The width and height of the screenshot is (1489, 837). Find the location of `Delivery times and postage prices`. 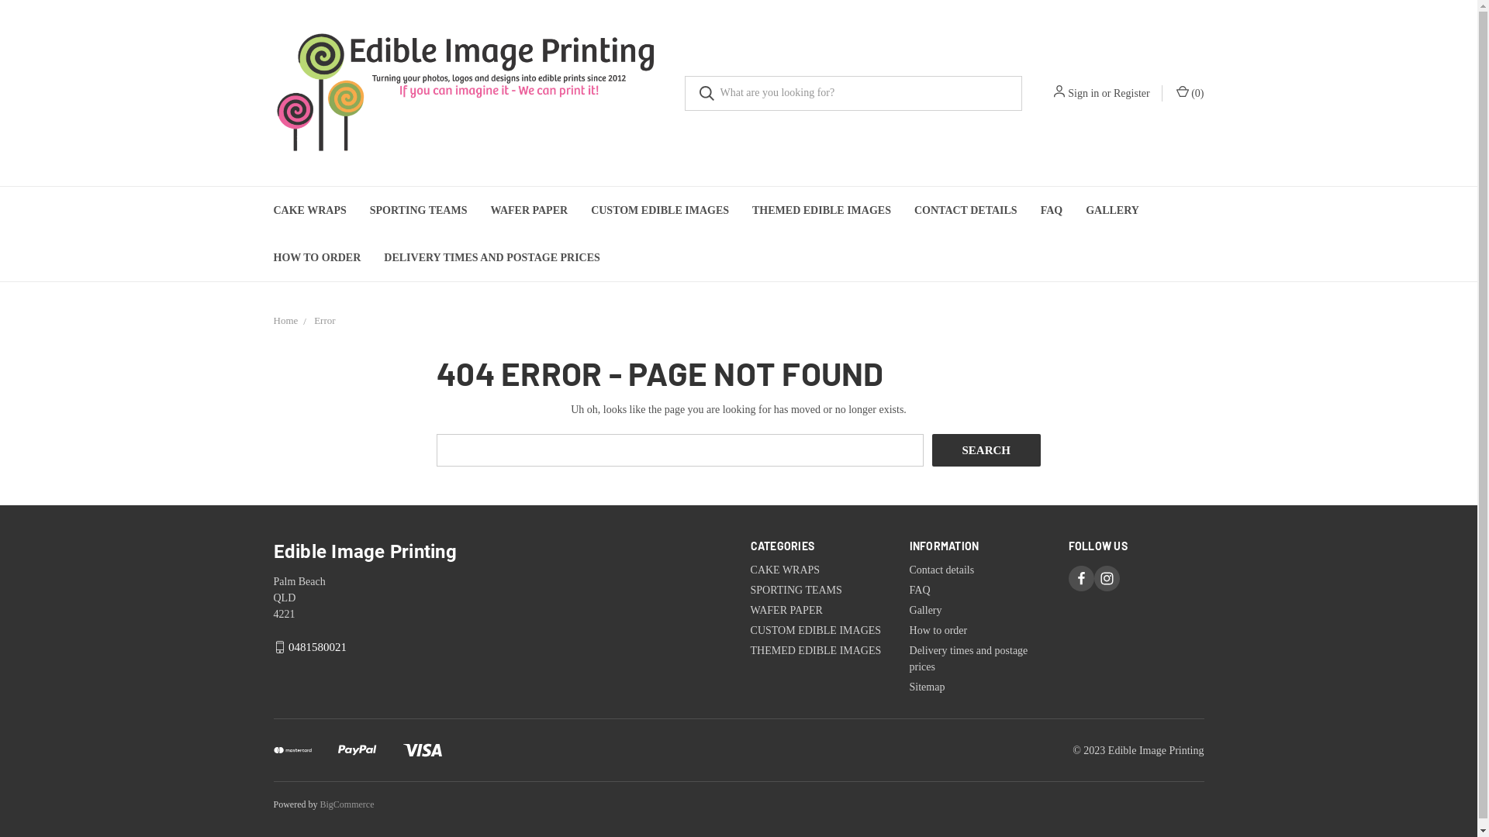

Delivery times and postage prices is located at coordinates (969, 659).